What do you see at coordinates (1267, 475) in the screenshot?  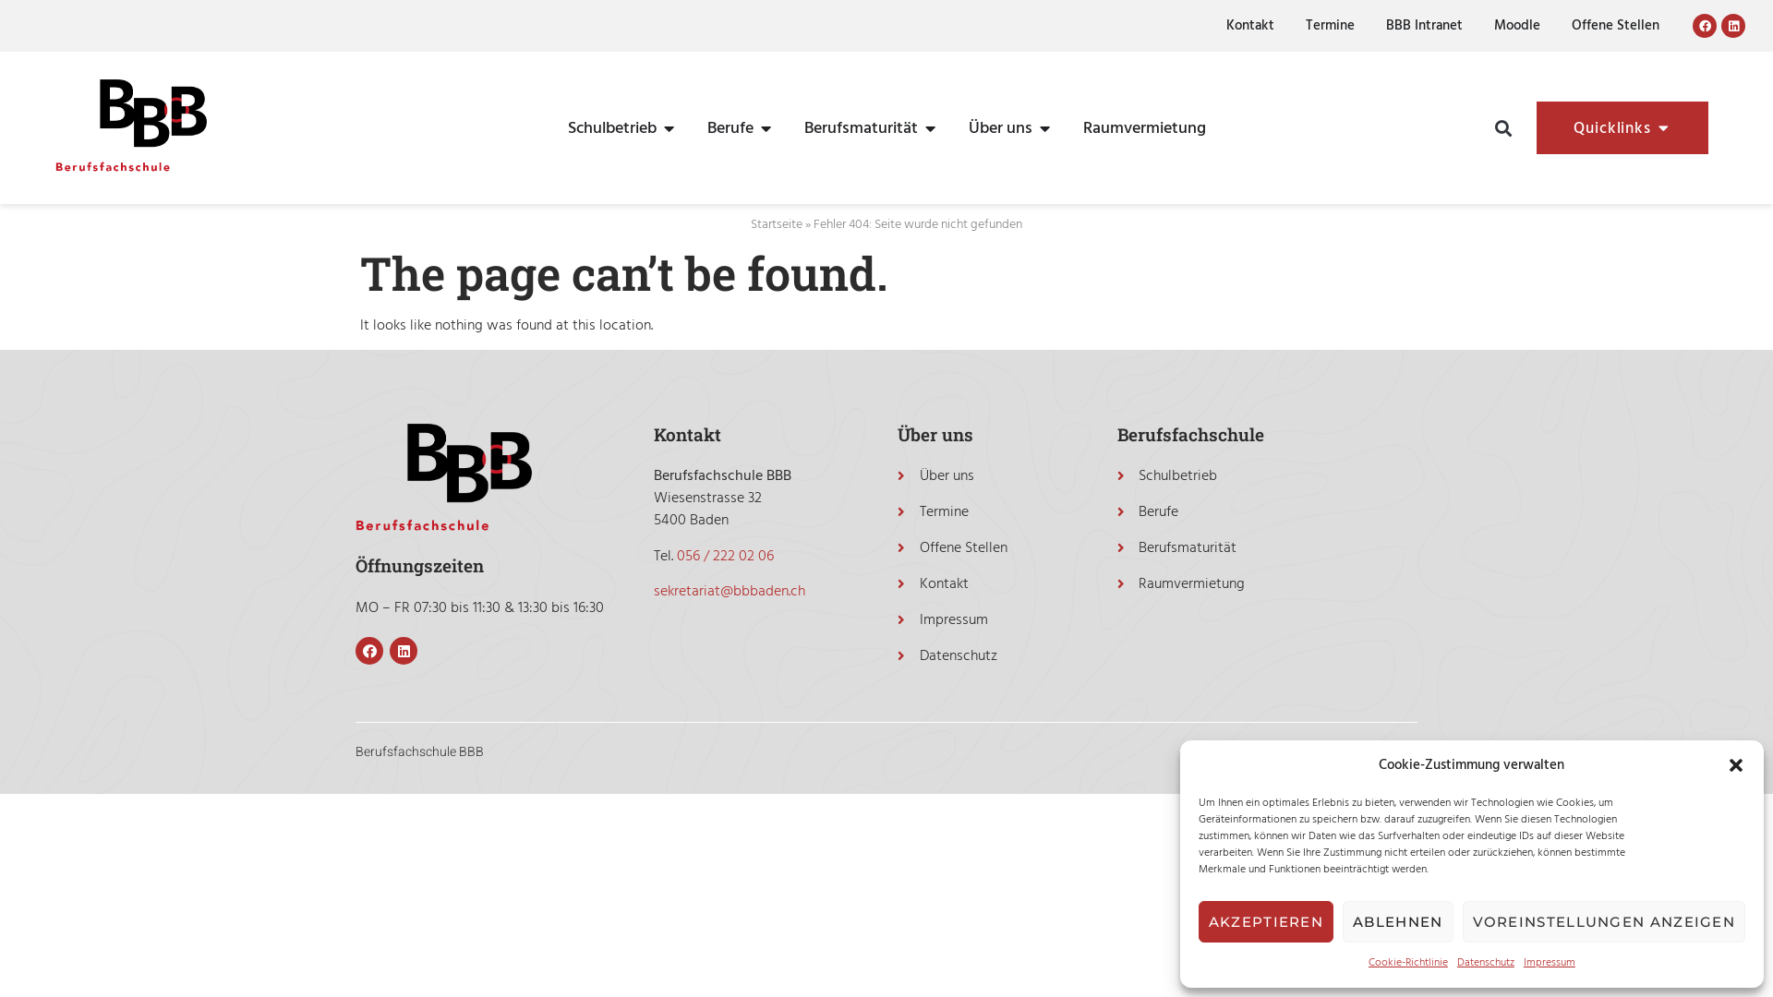 I see `Schulbetrieb` at bounding box center [1267, 475].